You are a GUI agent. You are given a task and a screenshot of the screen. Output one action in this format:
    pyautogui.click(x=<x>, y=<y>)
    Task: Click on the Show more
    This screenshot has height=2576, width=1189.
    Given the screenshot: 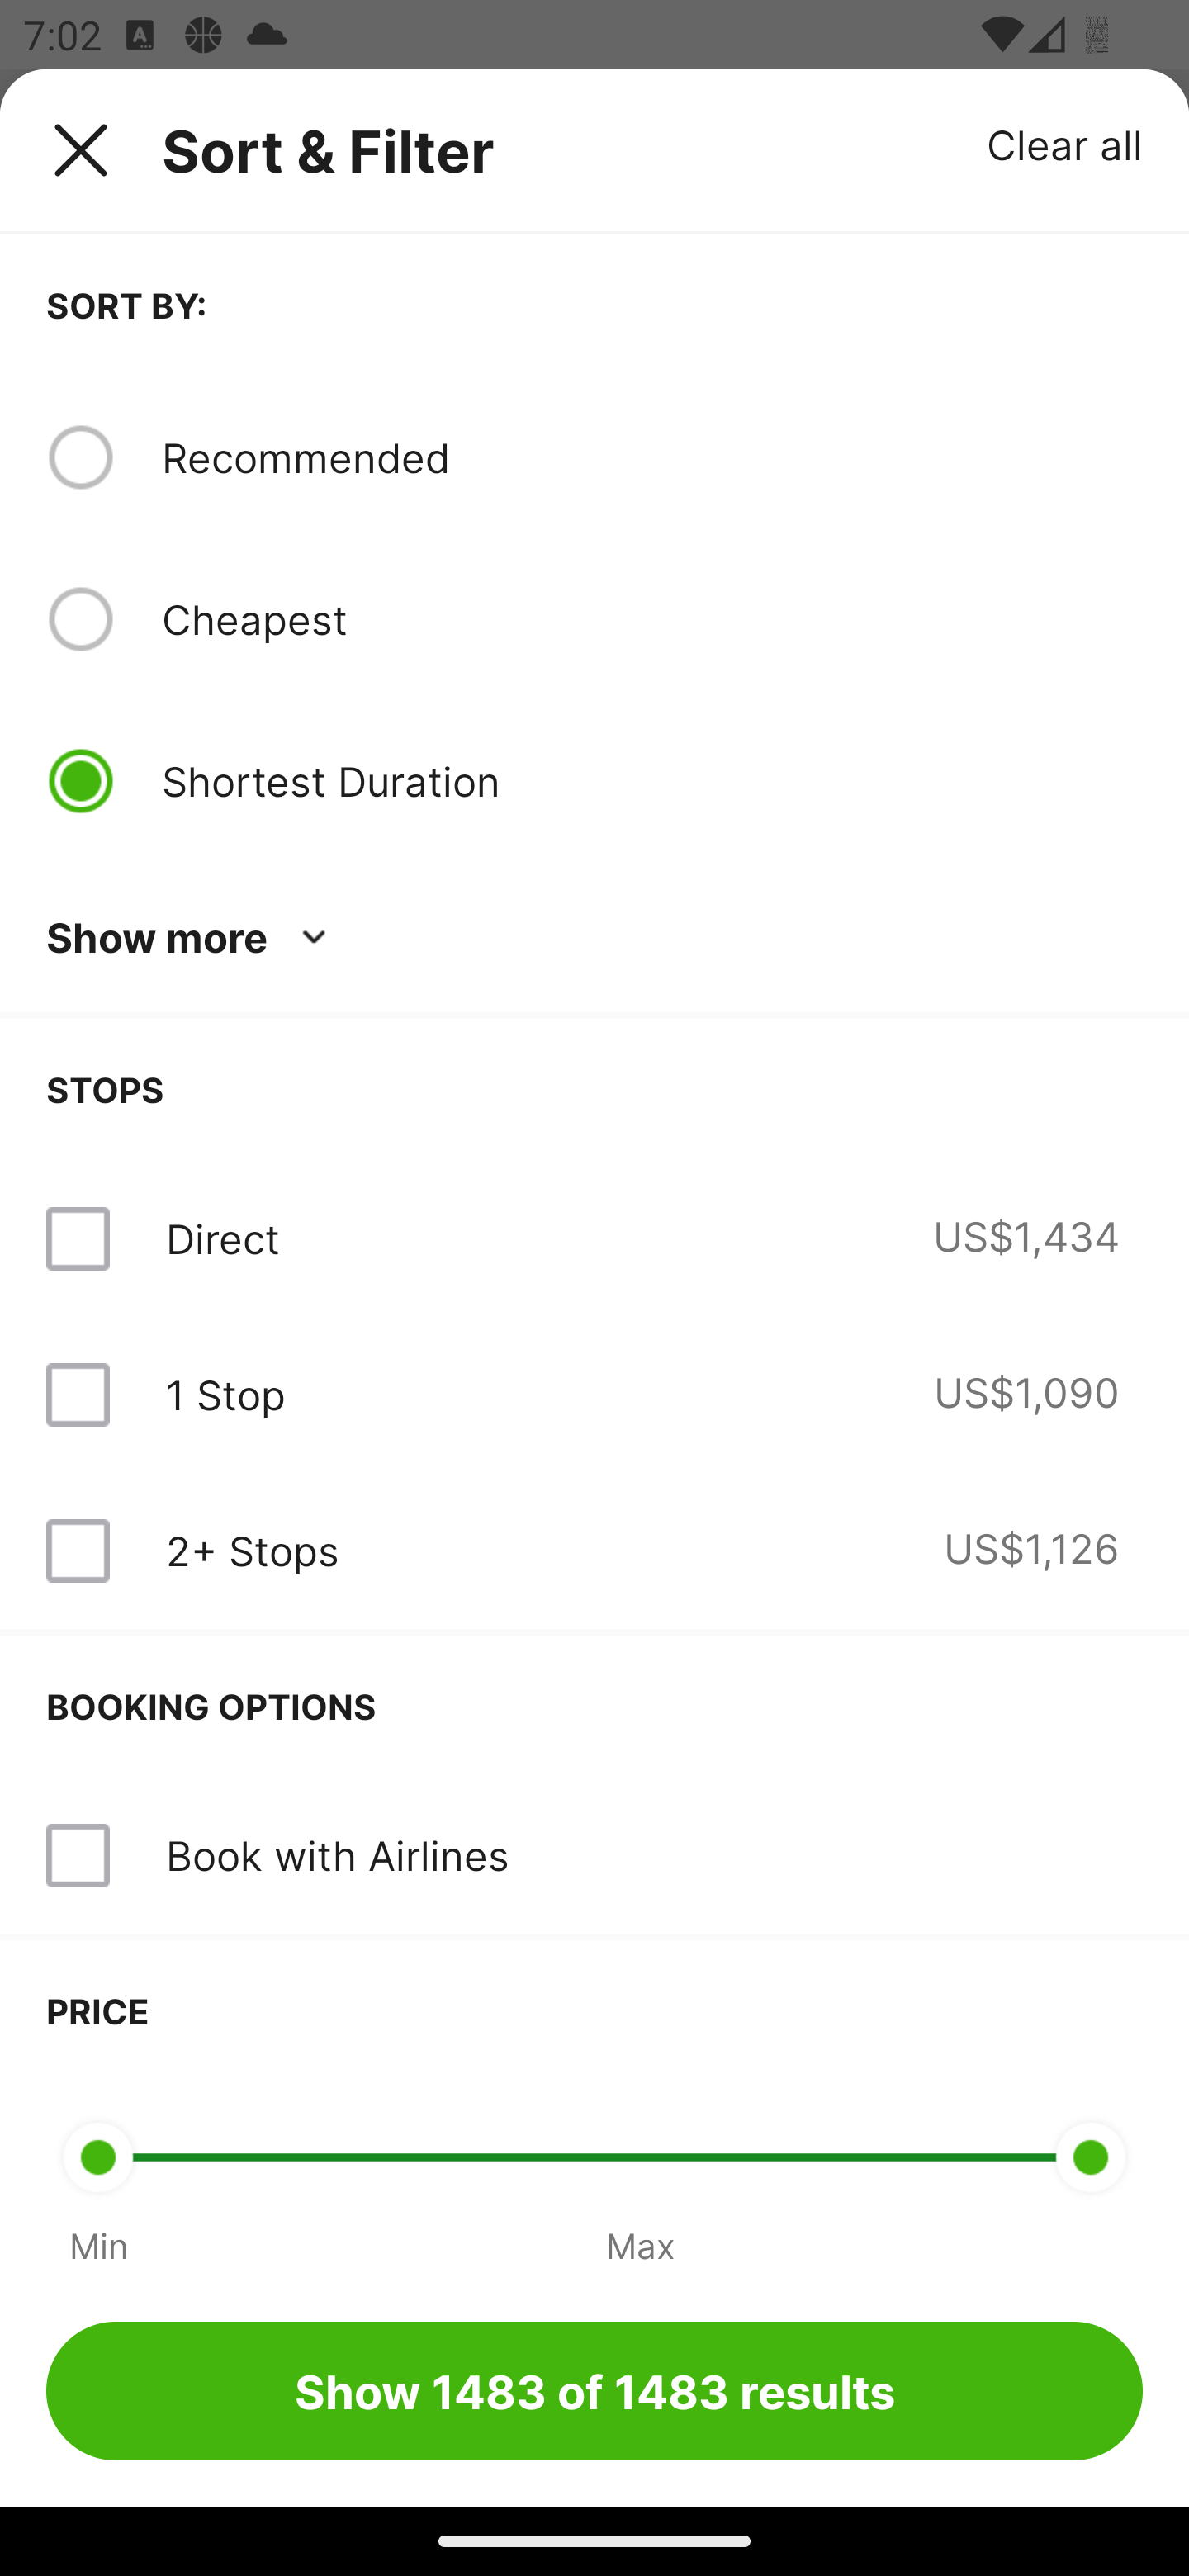 What is the action you would take?
    pyautogui.click(x=192, y=938)
    